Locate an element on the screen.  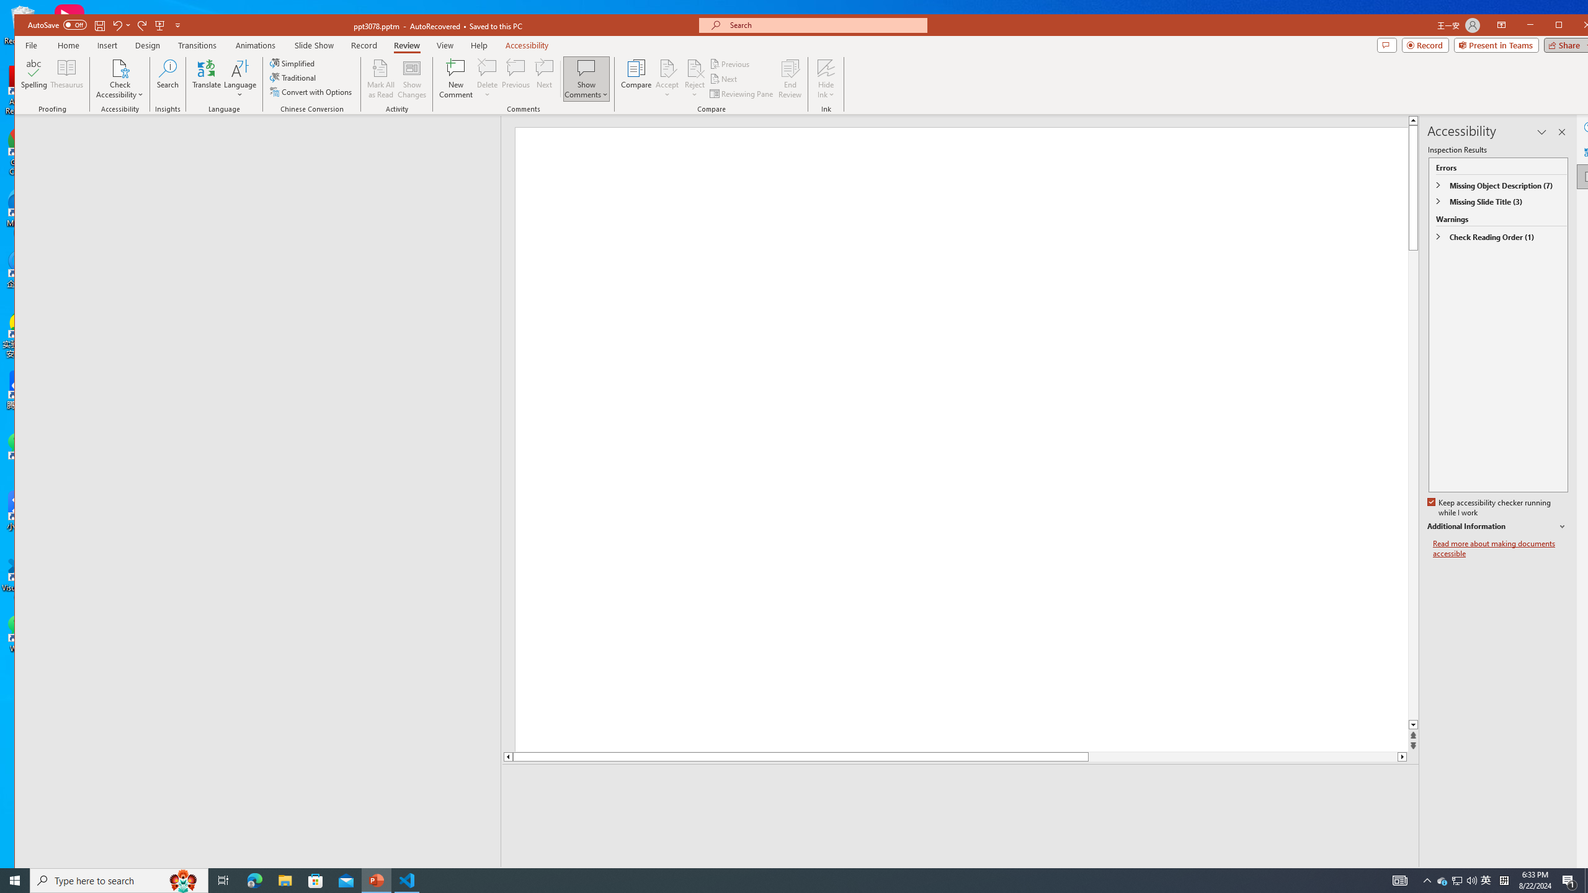
End Review is located at coordinates (790, 79).